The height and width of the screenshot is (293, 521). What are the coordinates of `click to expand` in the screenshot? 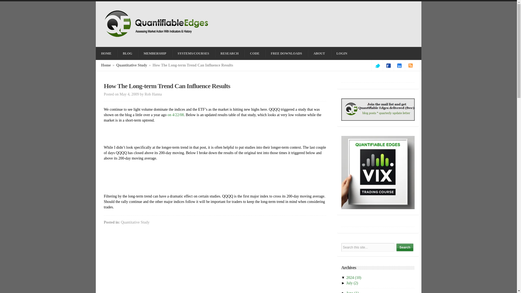 It's located at (344, 283).